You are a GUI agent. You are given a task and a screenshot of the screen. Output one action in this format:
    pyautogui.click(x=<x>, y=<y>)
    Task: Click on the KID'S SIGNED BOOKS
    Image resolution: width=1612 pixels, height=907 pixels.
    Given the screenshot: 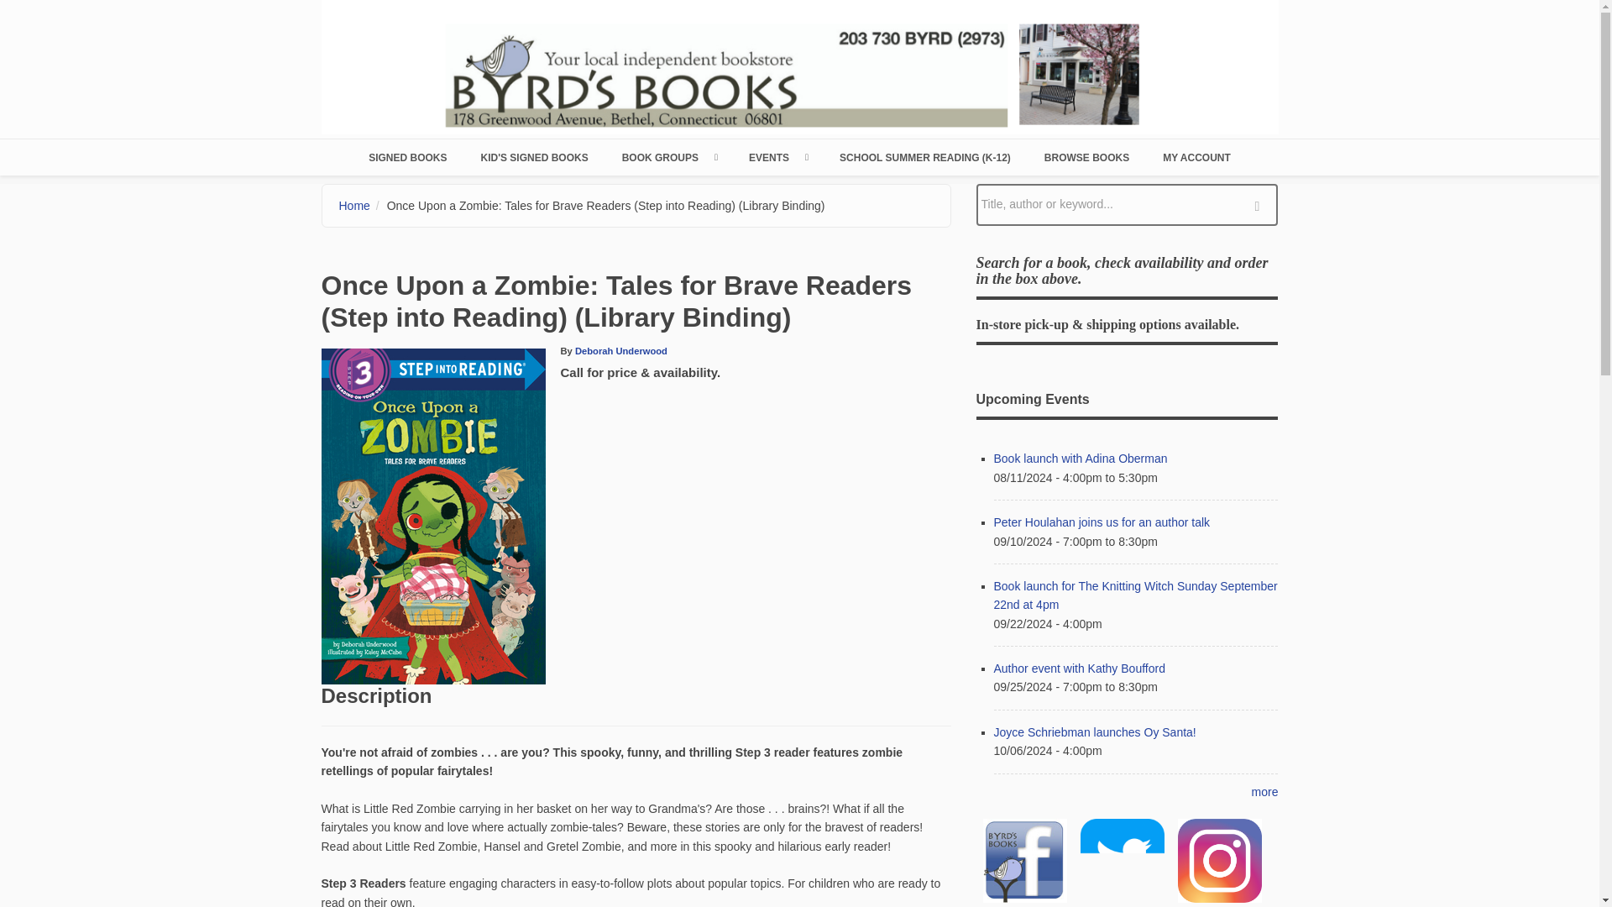 What is the action you would take?
    pyautogui.click(x=534, y=157)
    